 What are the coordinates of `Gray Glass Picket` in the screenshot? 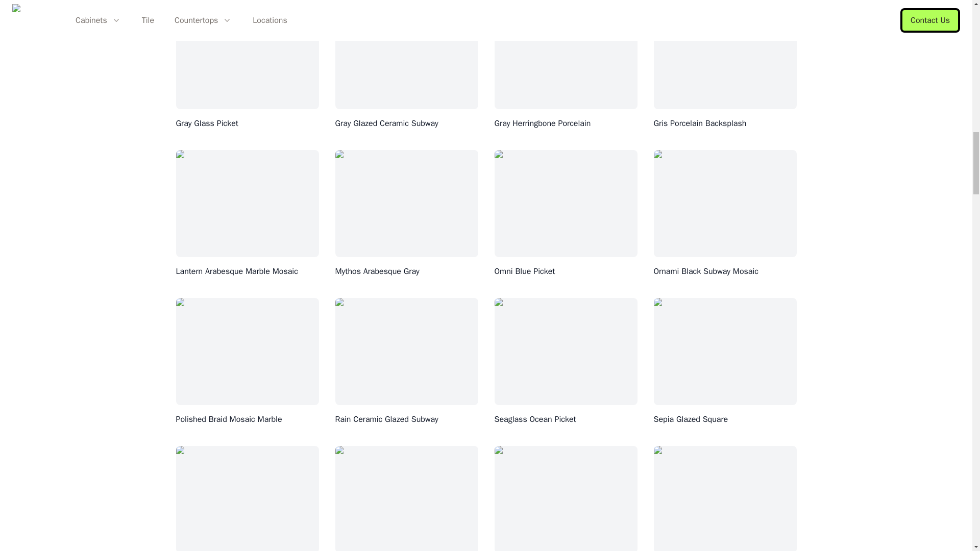 It's located at (206, 123).